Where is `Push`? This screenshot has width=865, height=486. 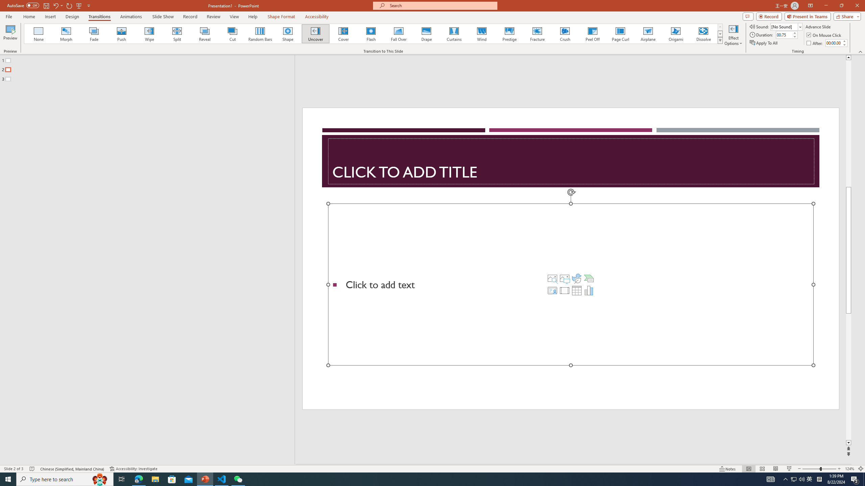 Push is located at coordinates (122, 34).